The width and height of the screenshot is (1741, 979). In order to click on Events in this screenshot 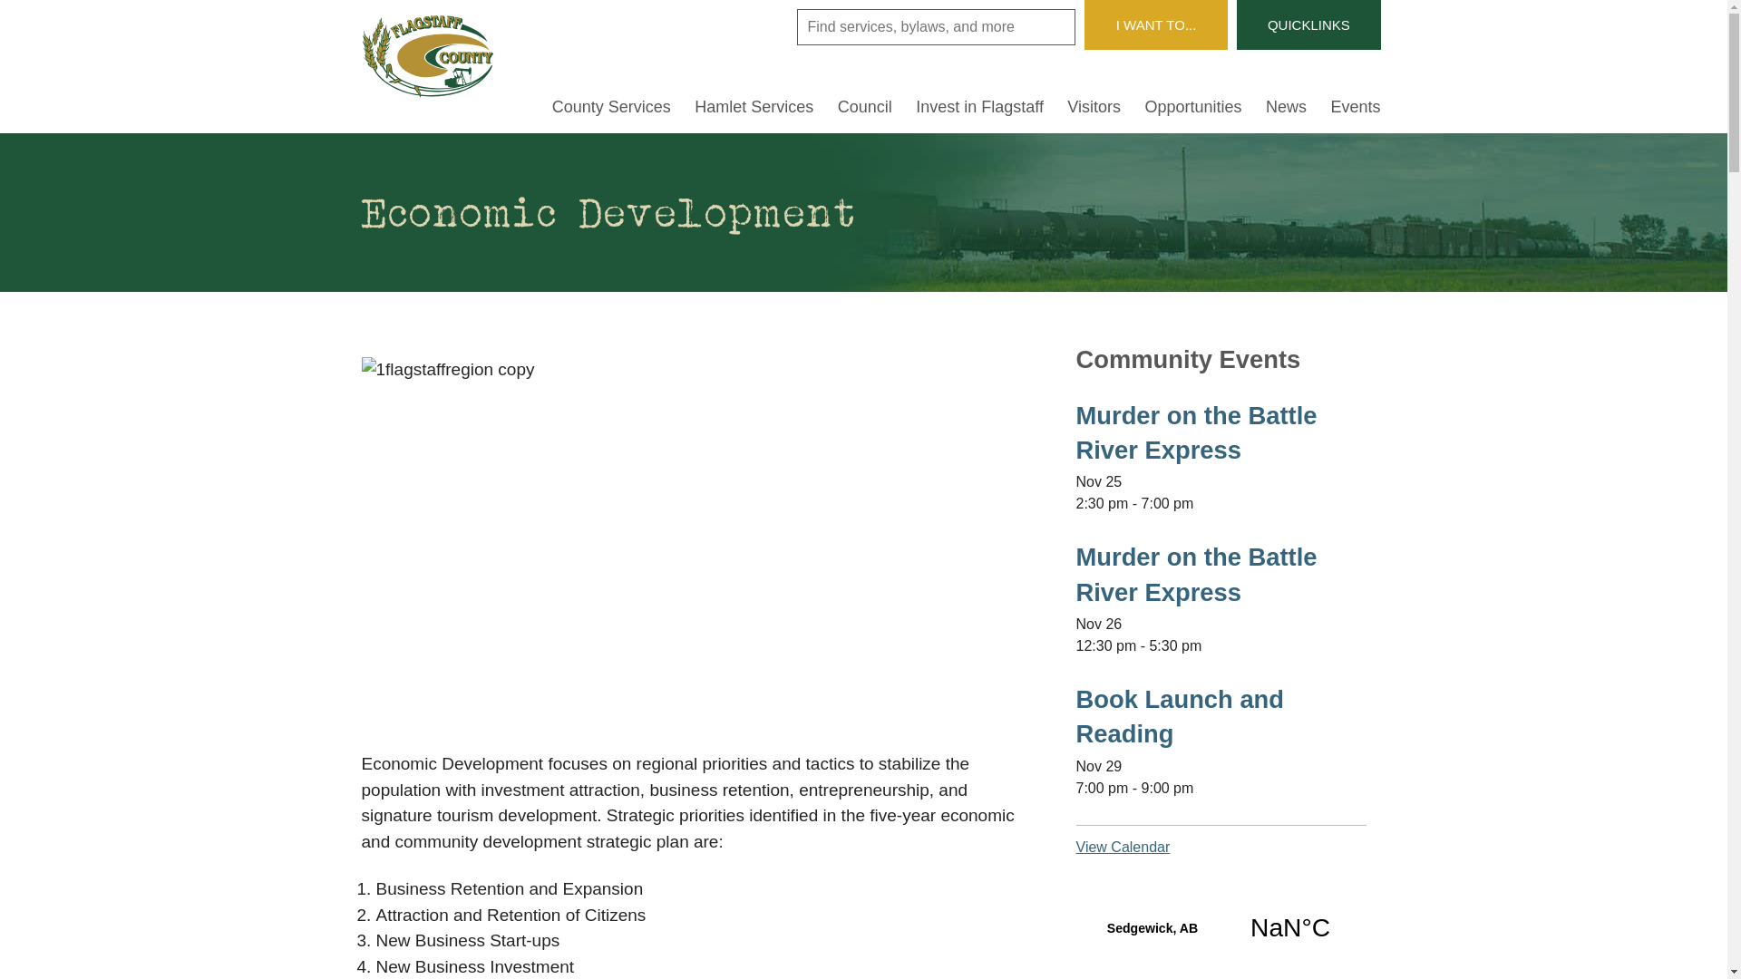, I will do `click(1355, 111)`.